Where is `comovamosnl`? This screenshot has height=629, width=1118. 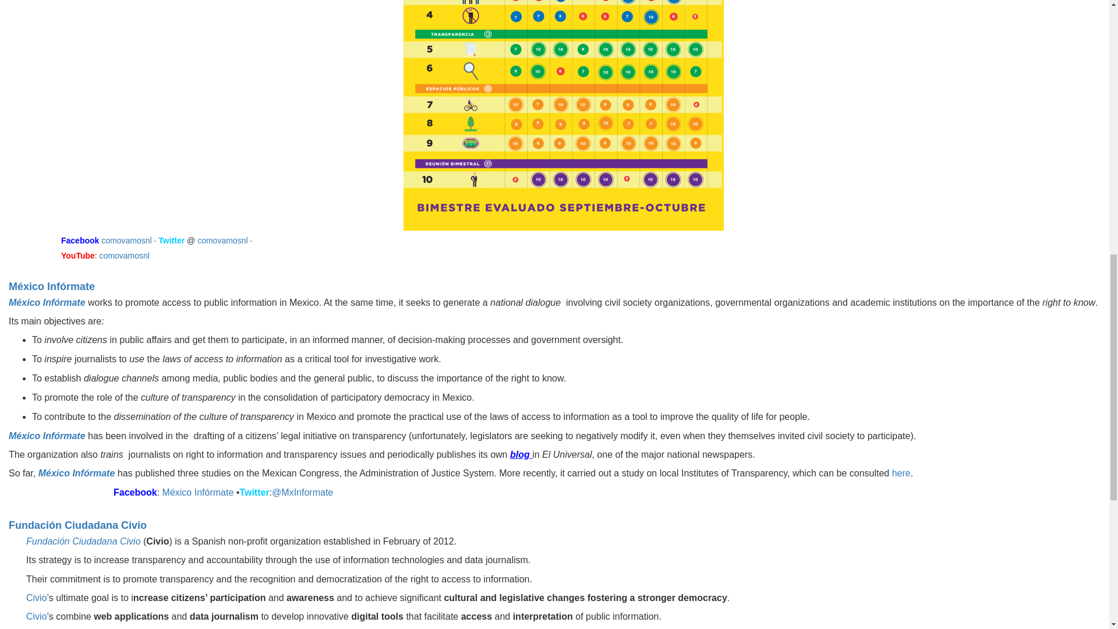
comovamosnl is located at coordinates (222, 241).